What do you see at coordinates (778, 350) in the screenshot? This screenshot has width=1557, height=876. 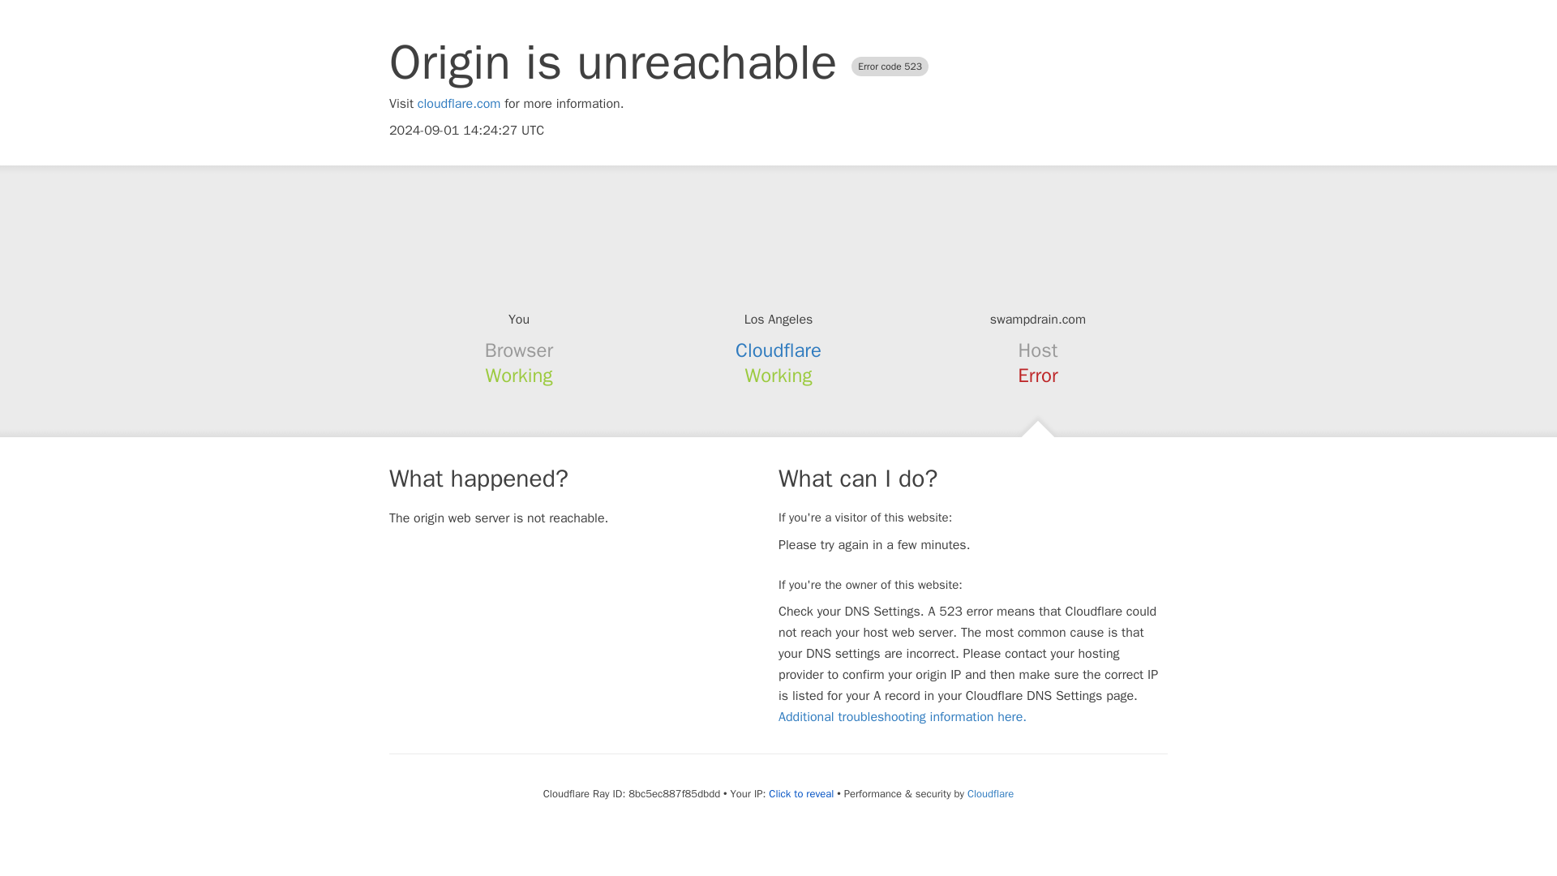 I see `Cloudflare` at bounding box center [778, 350].